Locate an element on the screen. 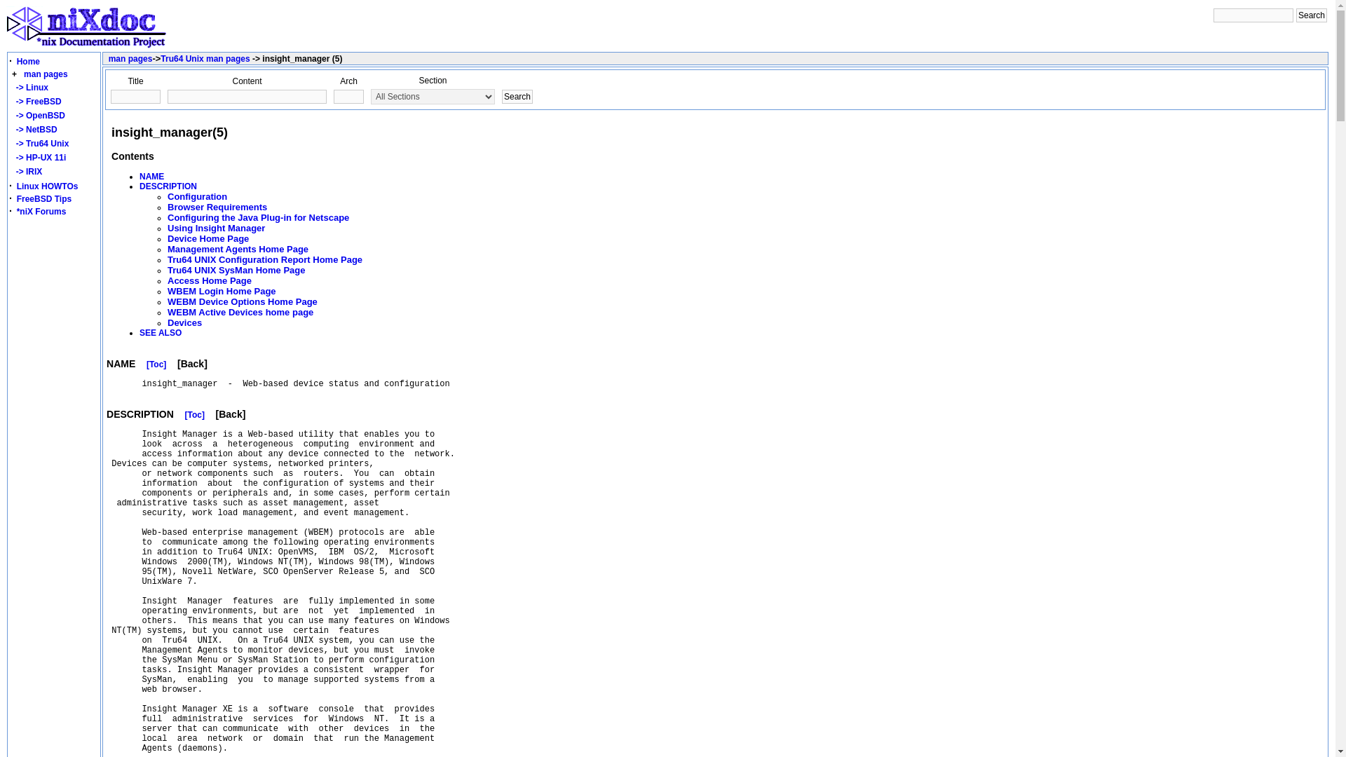 This screenshot has width=1346, height=757. Browser Requirements is located at coordinates (217, 207).